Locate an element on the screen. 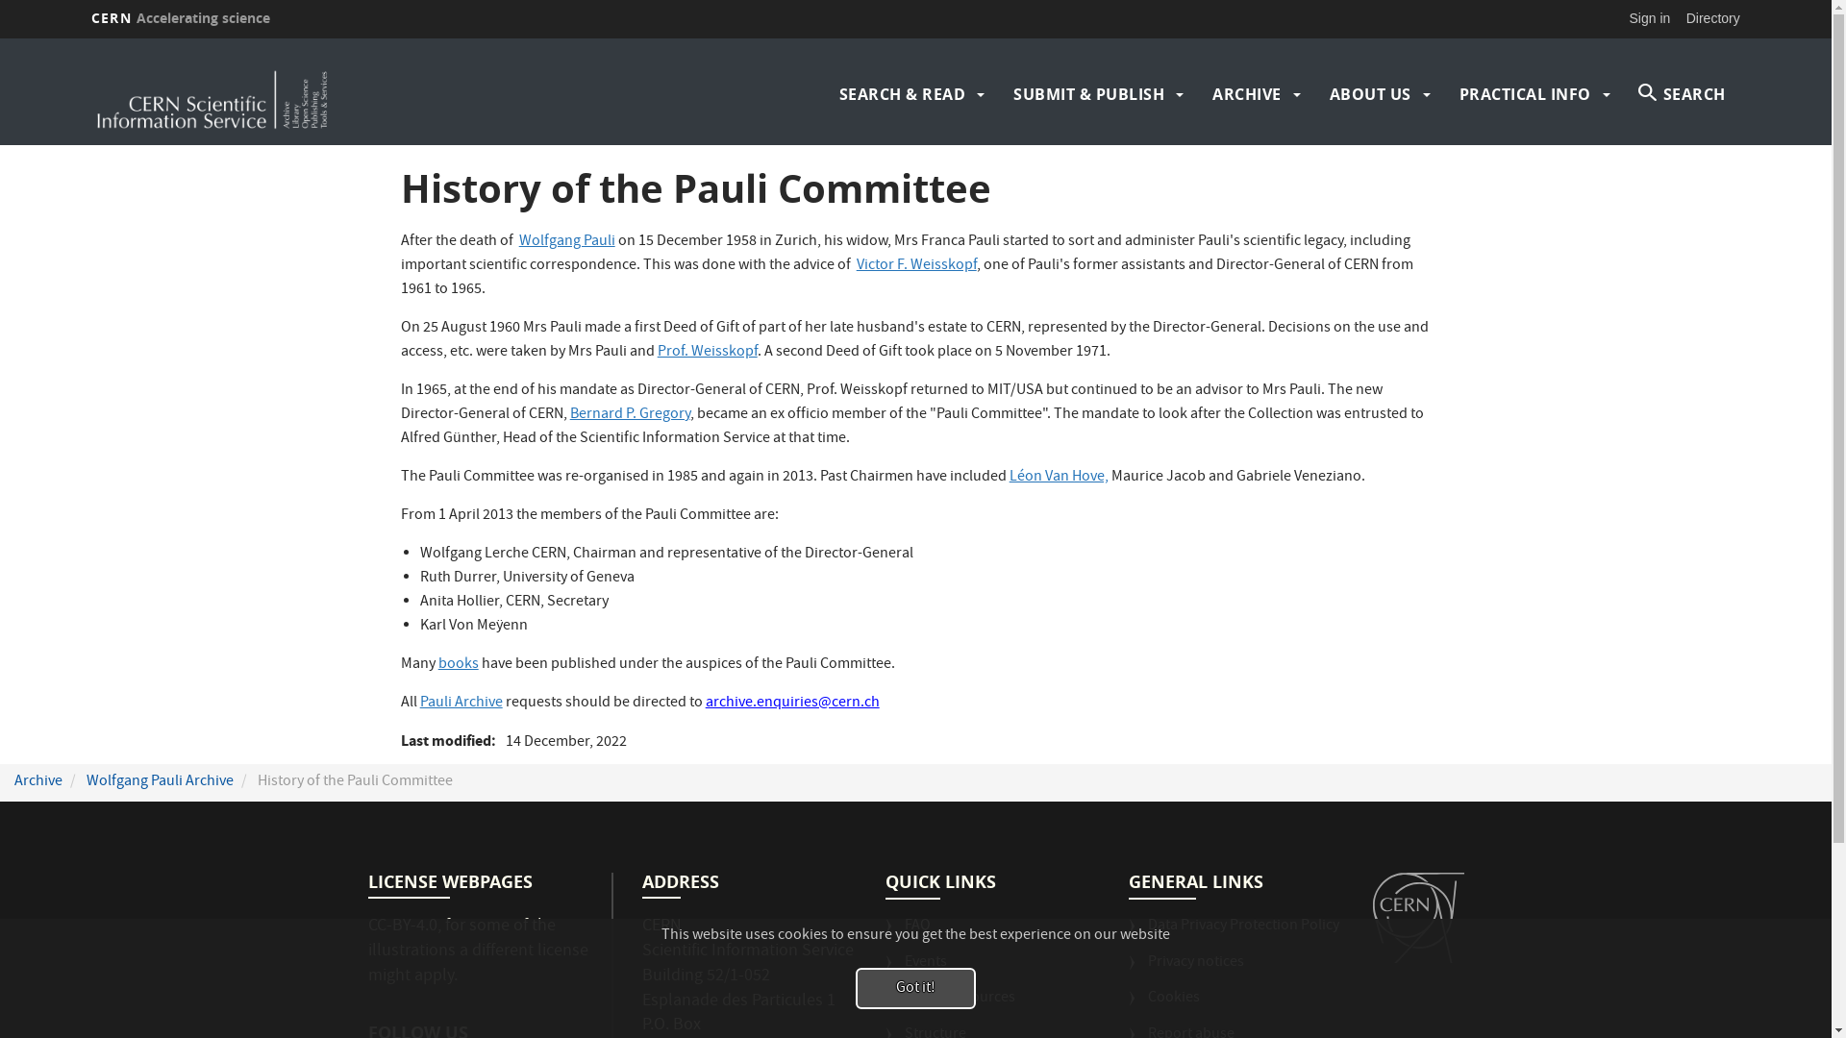 This screenshot has height=1038, width=1846. Events is located at coordinates (916, 971).